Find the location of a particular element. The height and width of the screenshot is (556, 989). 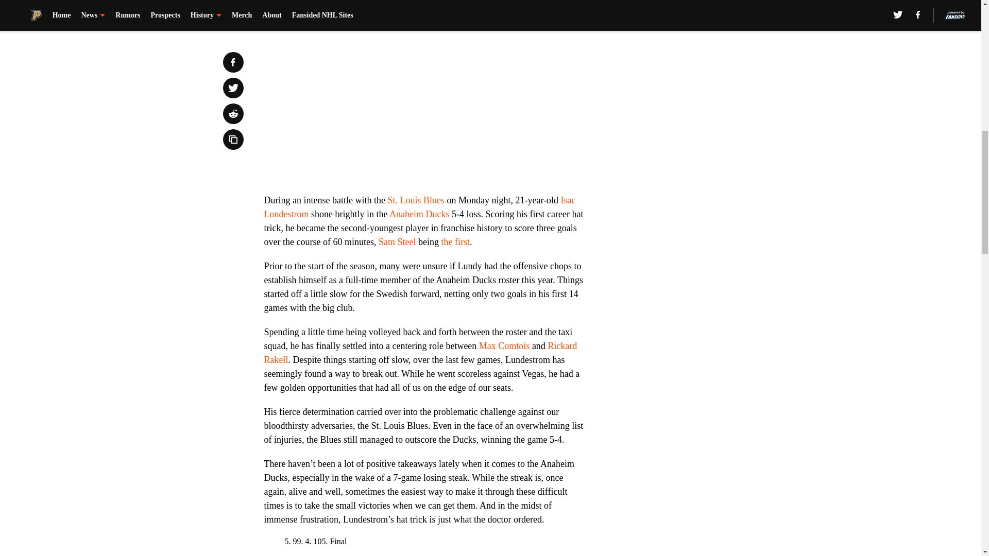

Anaheim Ducks is located at coordinates (419, 214).